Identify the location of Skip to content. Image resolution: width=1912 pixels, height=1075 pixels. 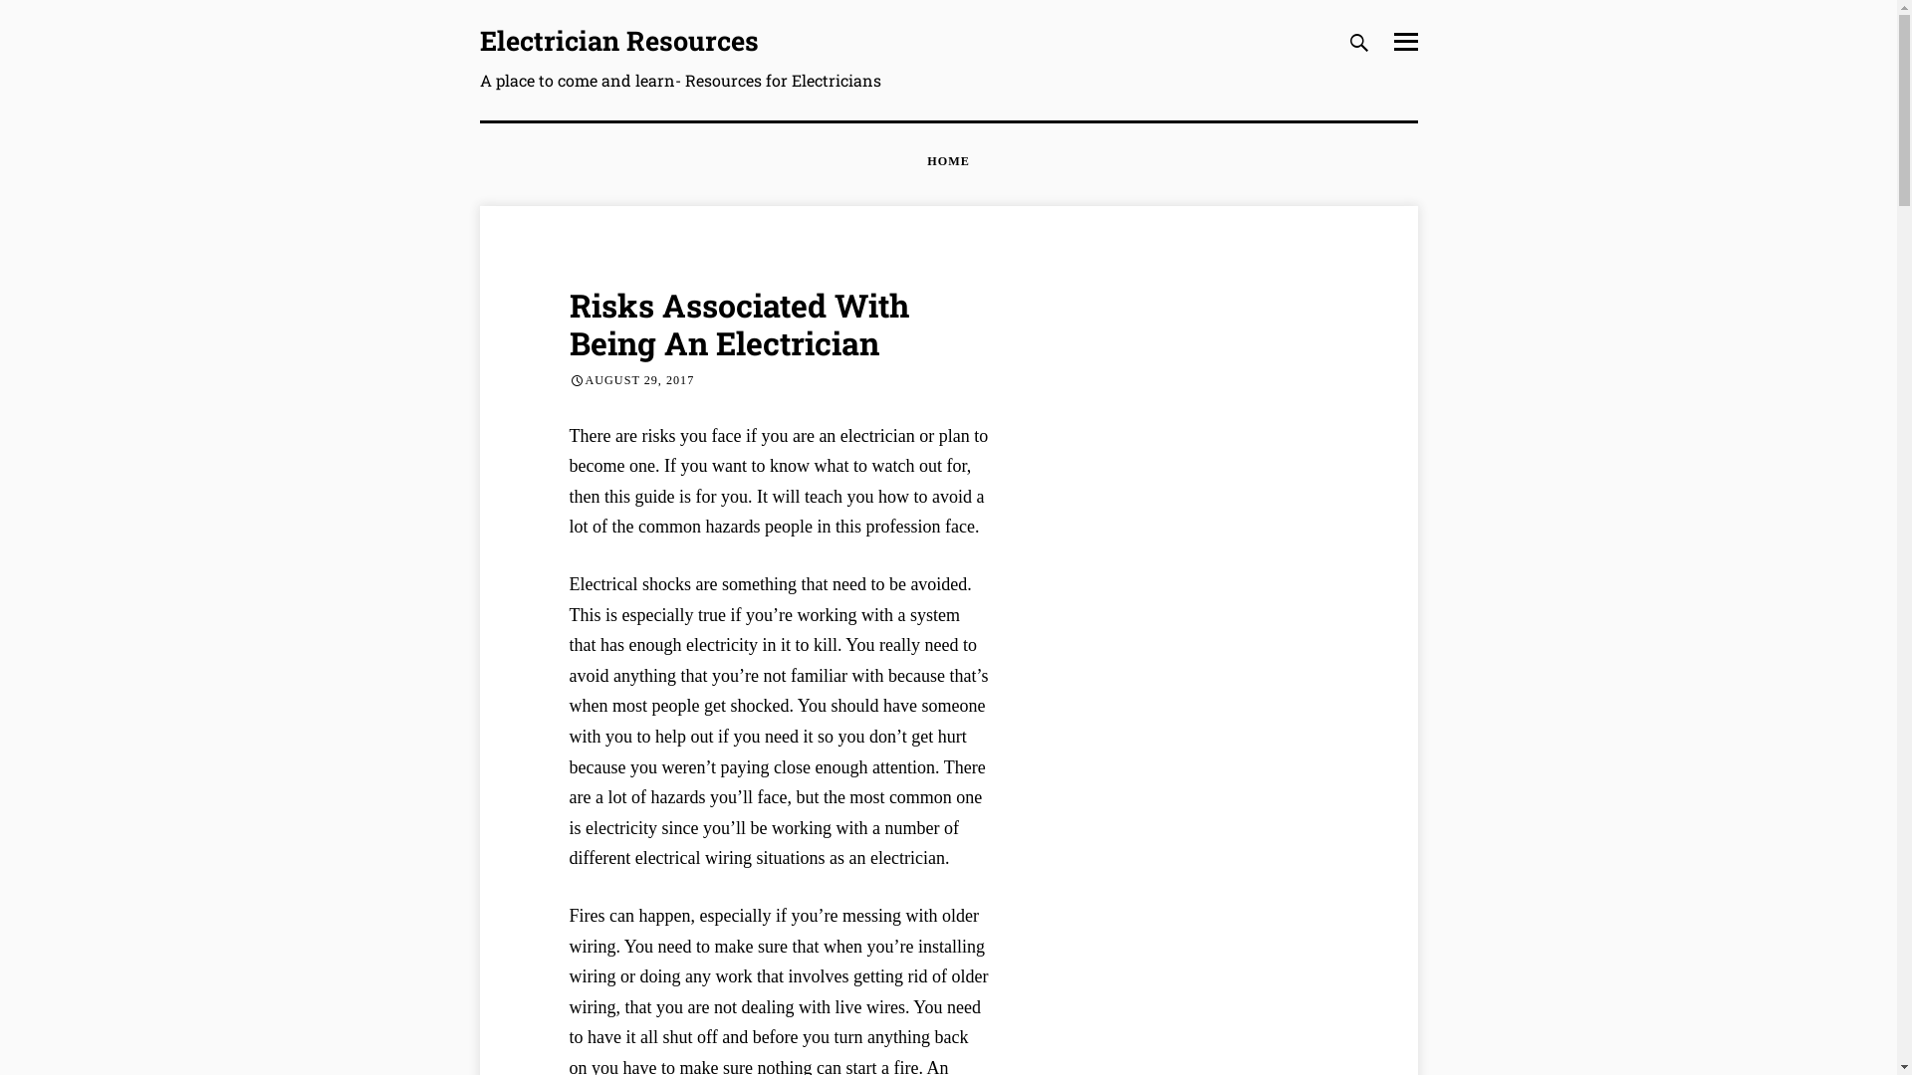
(478, 26).